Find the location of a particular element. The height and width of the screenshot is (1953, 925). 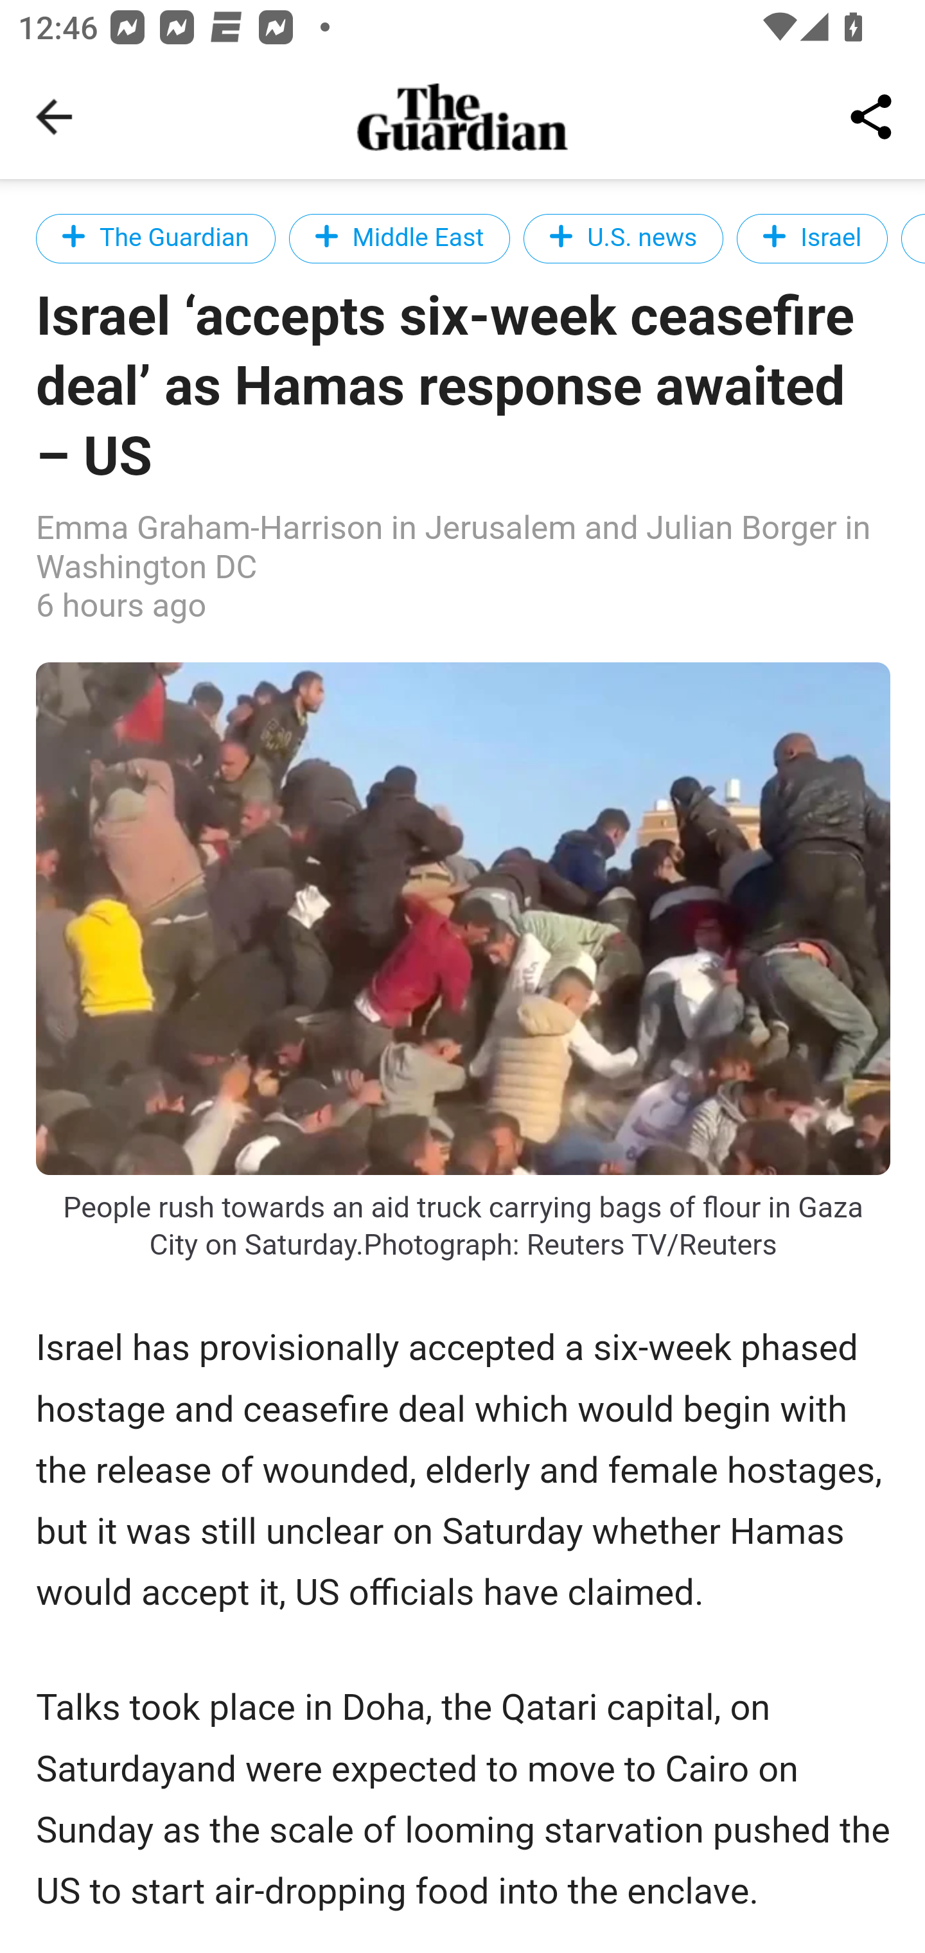

Israel is located at coordinates (812, 238).